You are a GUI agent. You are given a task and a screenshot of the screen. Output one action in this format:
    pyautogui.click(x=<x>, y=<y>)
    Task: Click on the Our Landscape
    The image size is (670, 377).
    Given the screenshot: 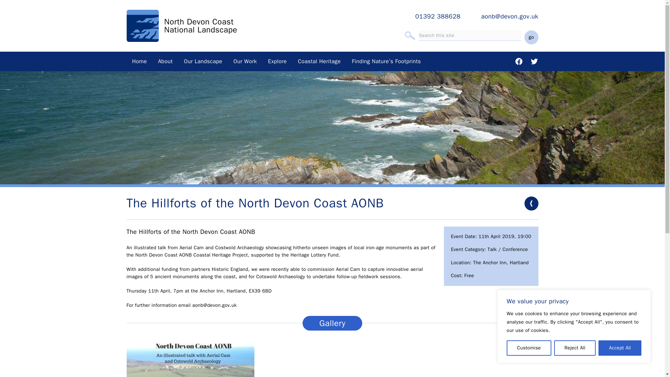 What is the action you would take?
    pyautogui.click(x=203, y=61)
    